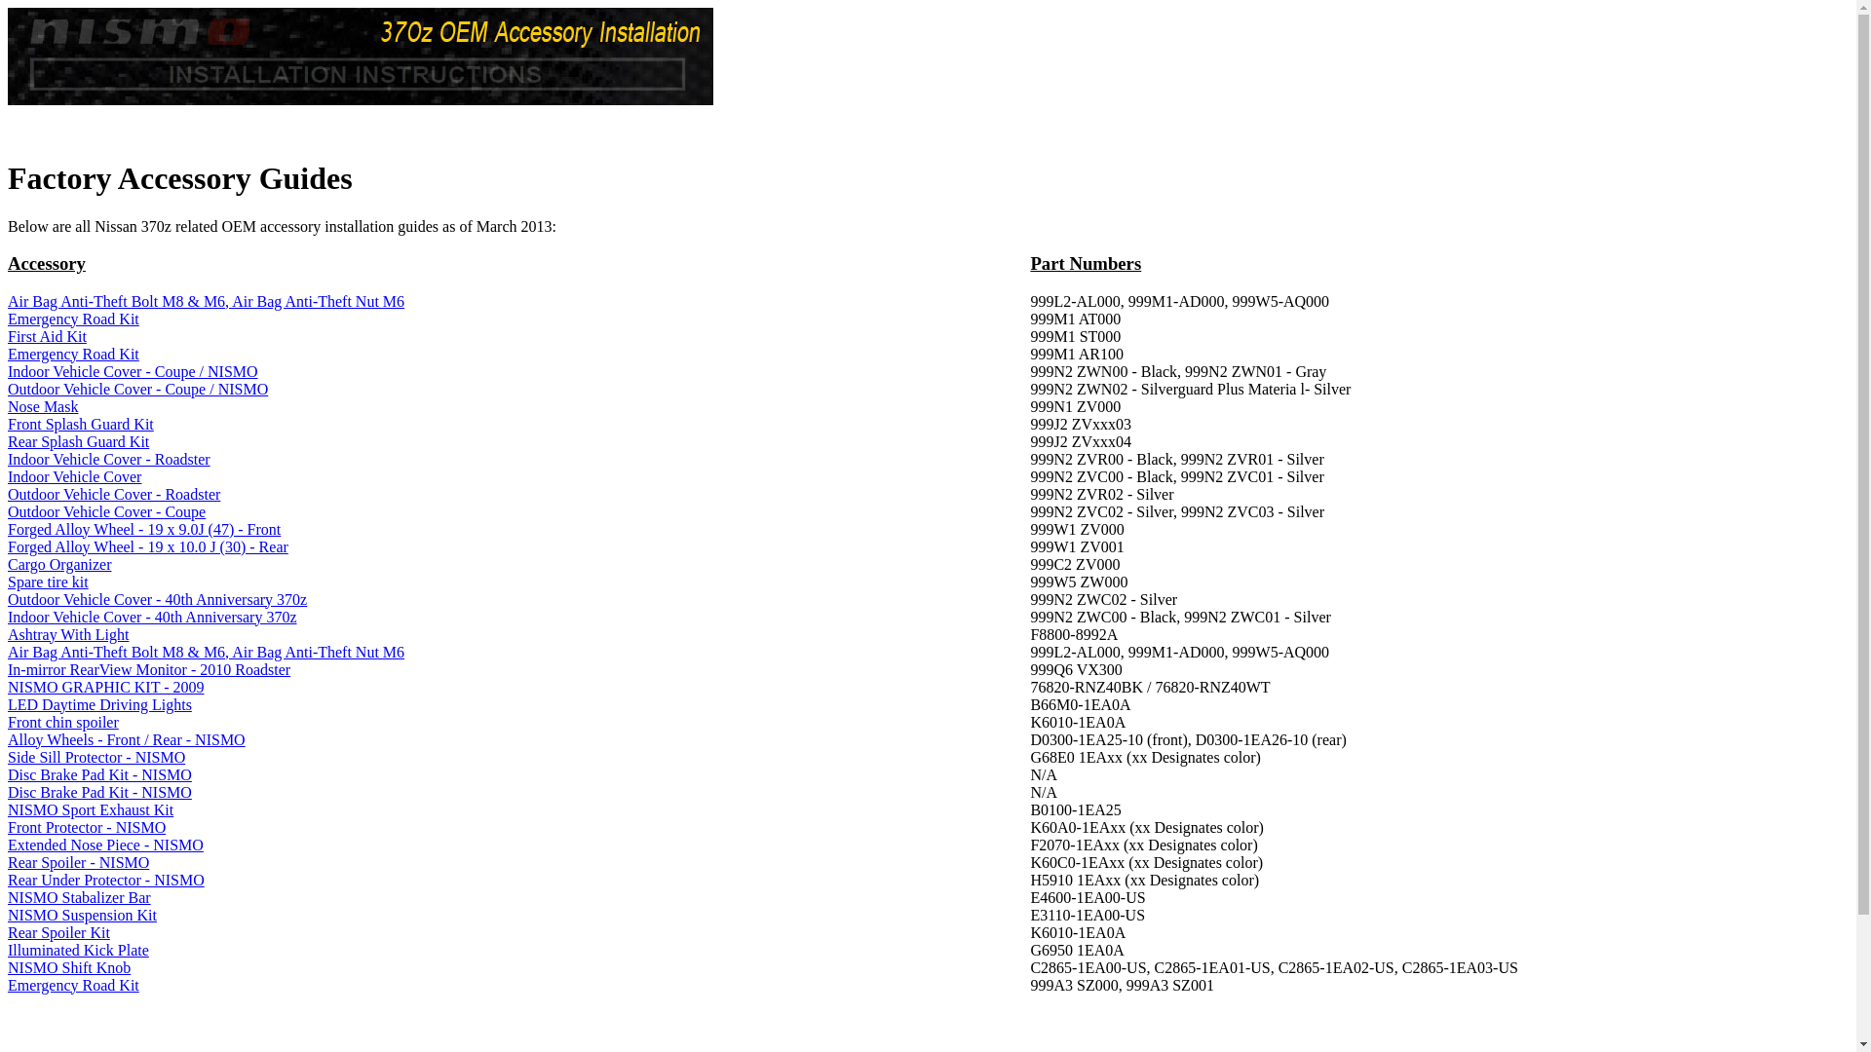 The image size is (1871, 1052). I want to click on LED Daytime Driving Lights, so click(99, 705).